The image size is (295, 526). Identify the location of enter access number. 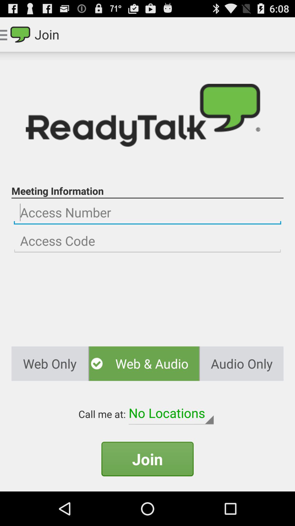
(147, 213).